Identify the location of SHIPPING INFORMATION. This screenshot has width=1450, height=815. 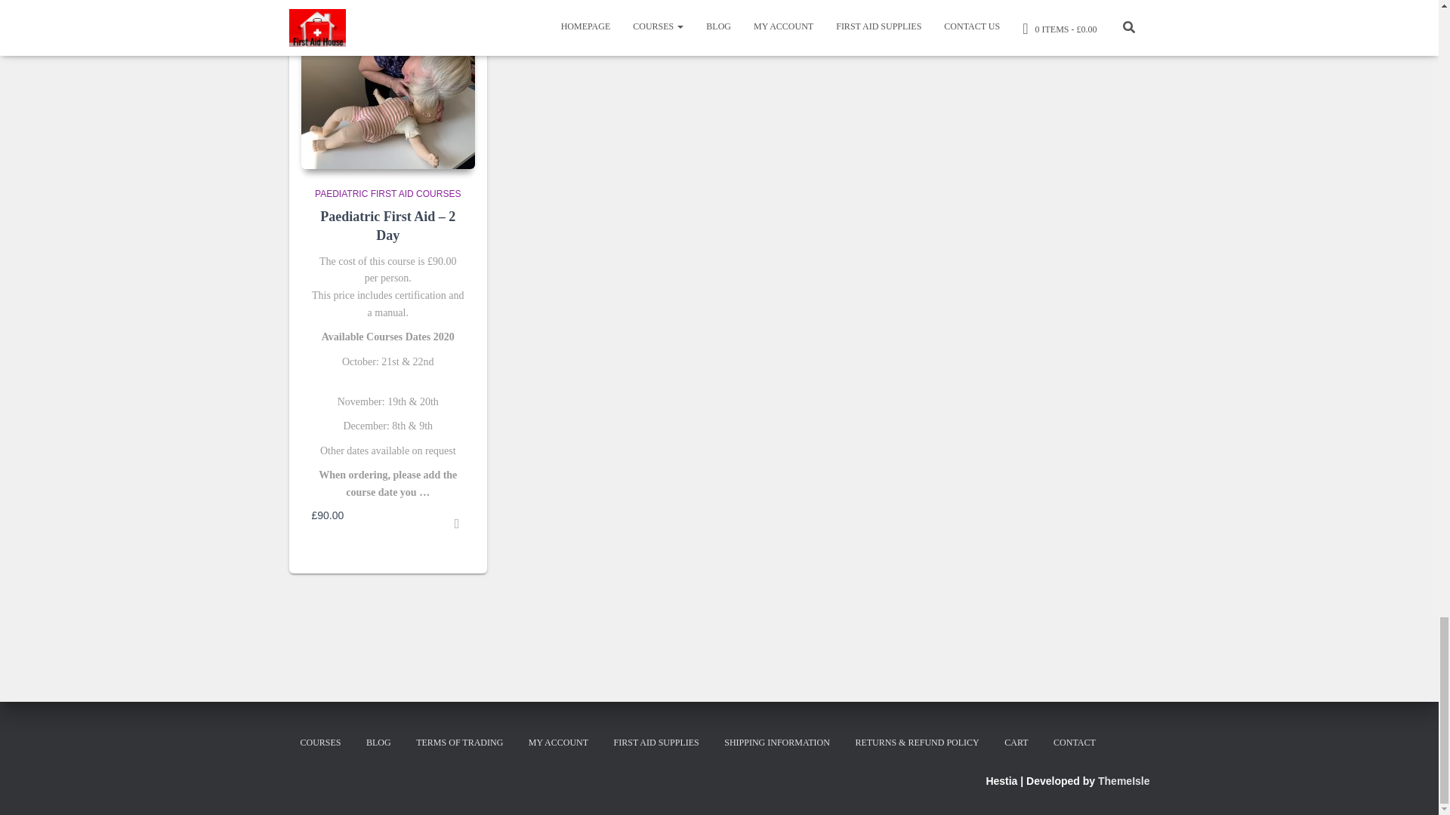
(776, 743).